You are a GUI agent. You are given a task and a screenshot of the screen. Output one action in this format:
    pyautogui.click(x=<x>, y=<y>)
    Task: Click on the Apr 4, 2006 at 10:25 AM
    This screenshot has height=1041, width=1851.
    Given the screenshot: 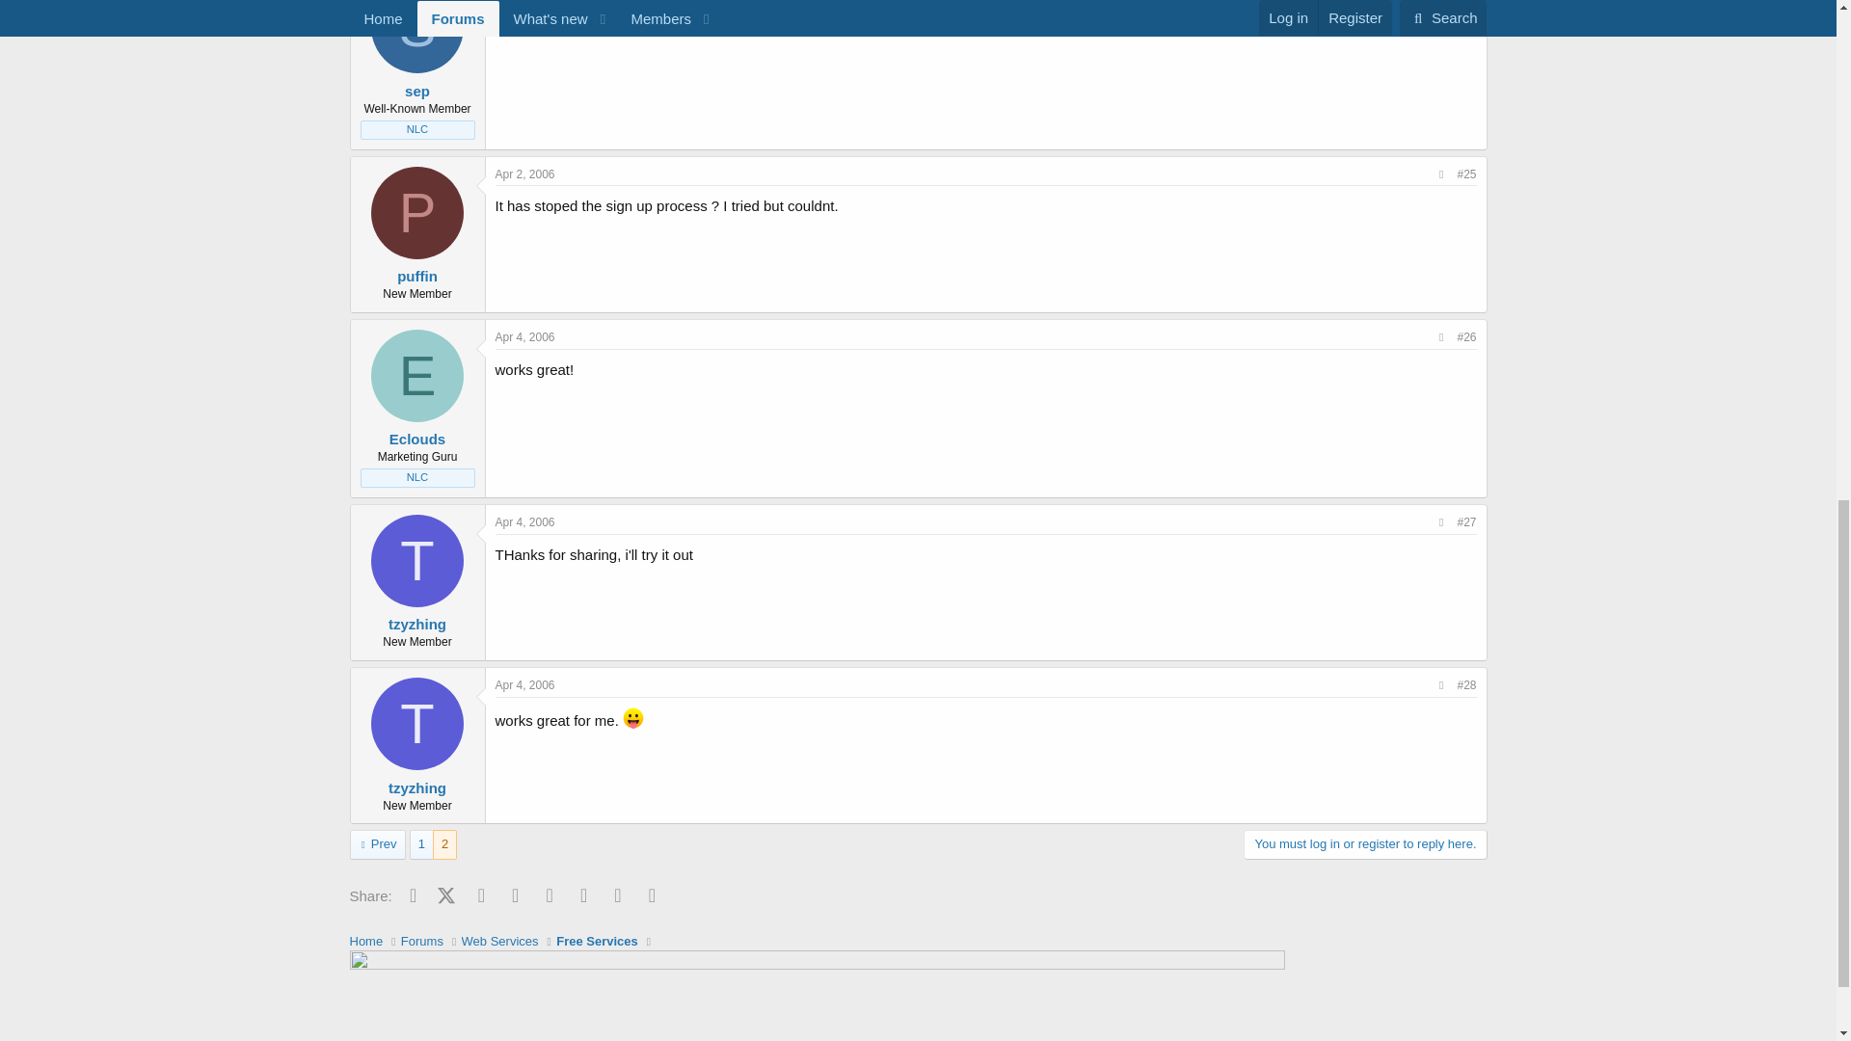 What is the action you would take?
    pyautogui.click(x=525, y=685)
    